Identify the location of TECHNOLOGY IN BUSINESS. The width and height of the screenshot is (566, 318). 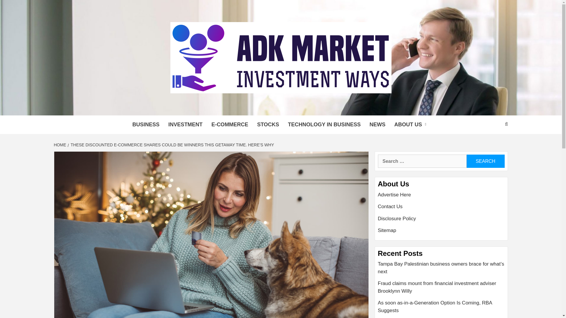
(324, 125).